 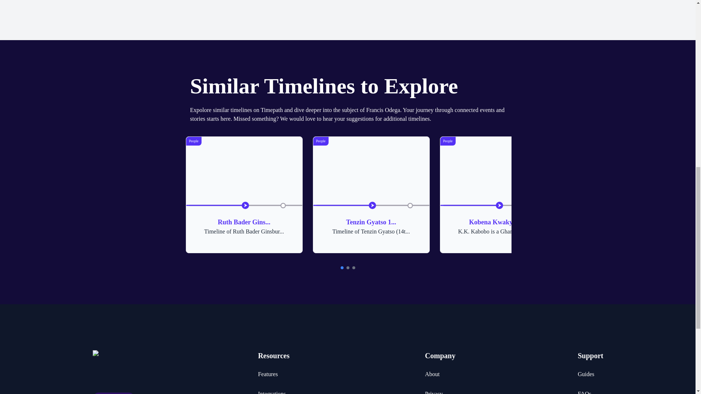 What do you see at coordinates (268, 374) in the screenshot?
I see `Features` at bounding box center [268, 374].